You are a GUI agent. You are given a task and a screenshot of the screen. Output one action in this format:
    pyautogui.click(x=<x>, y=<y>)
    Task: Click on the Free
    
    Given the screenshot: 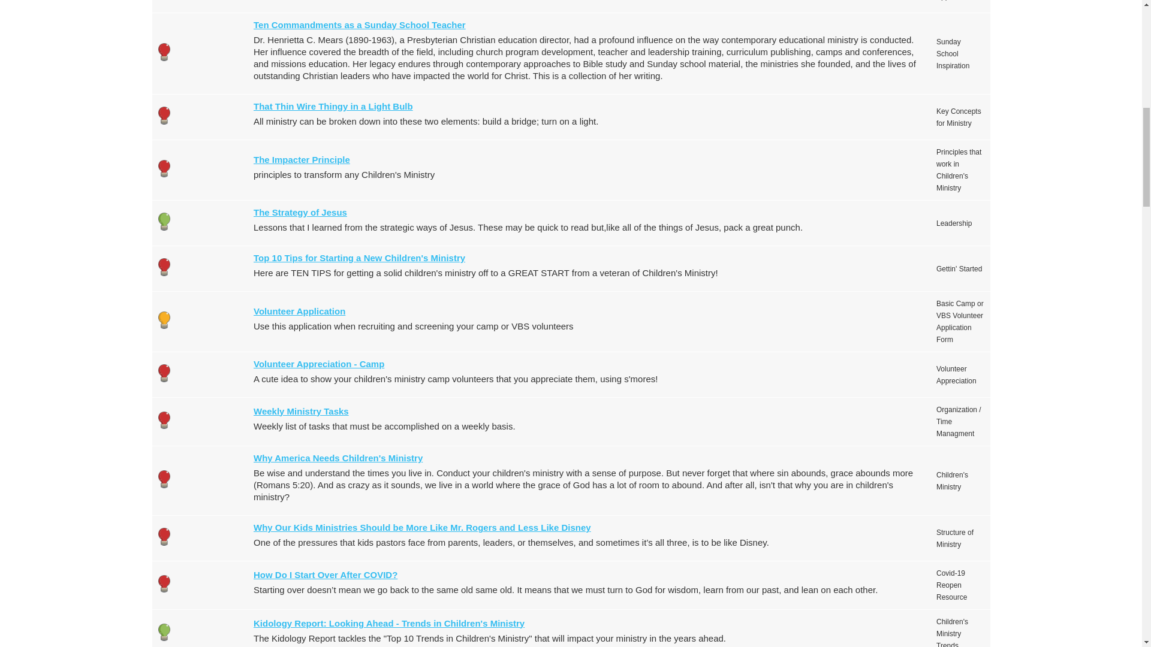 What is the action you would take?
    pyautogui.click(x=164, y=633)
    